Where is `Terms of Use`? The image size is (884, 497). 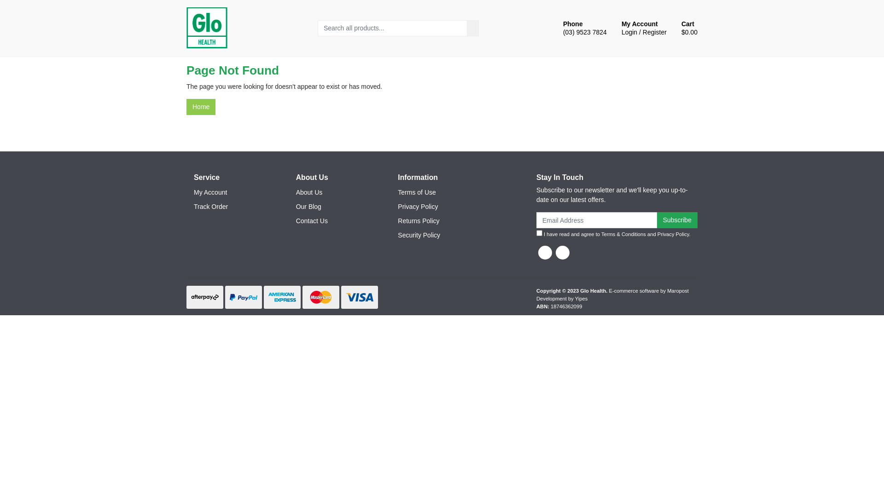 Terms of Use is located at coordinates (435, 192).